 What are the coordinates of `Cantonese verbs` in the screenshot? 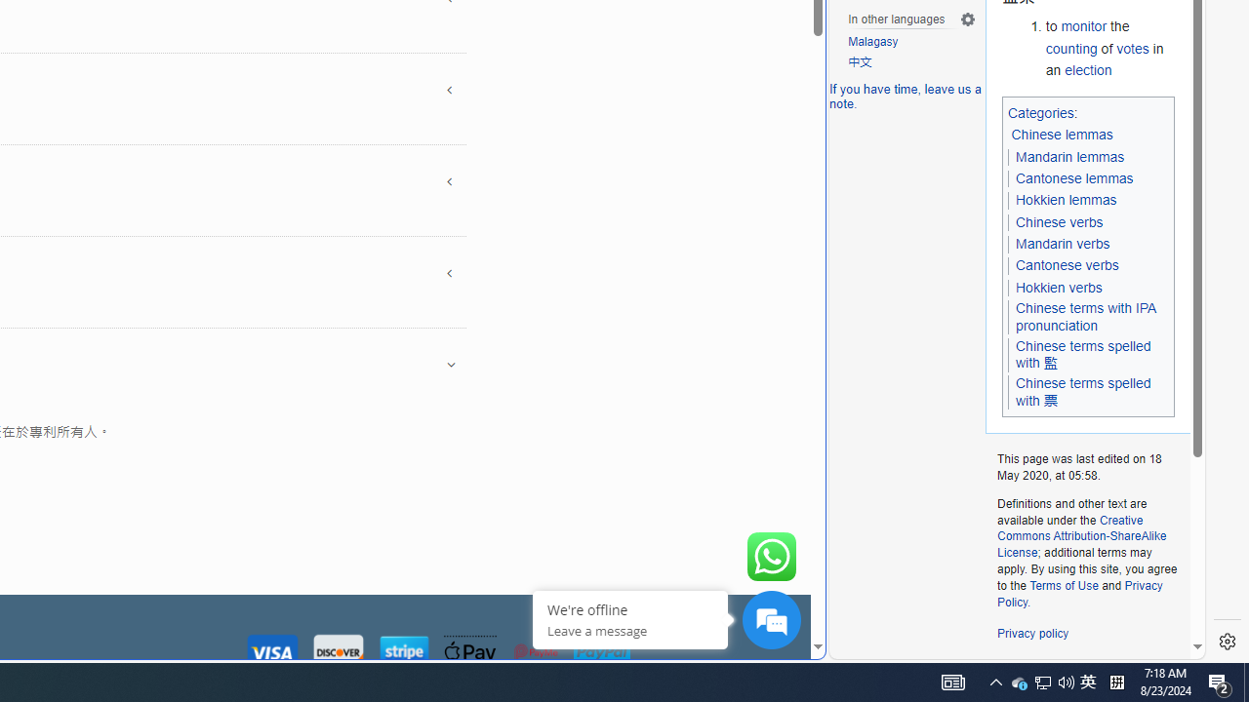 It's located at (1067, 265).